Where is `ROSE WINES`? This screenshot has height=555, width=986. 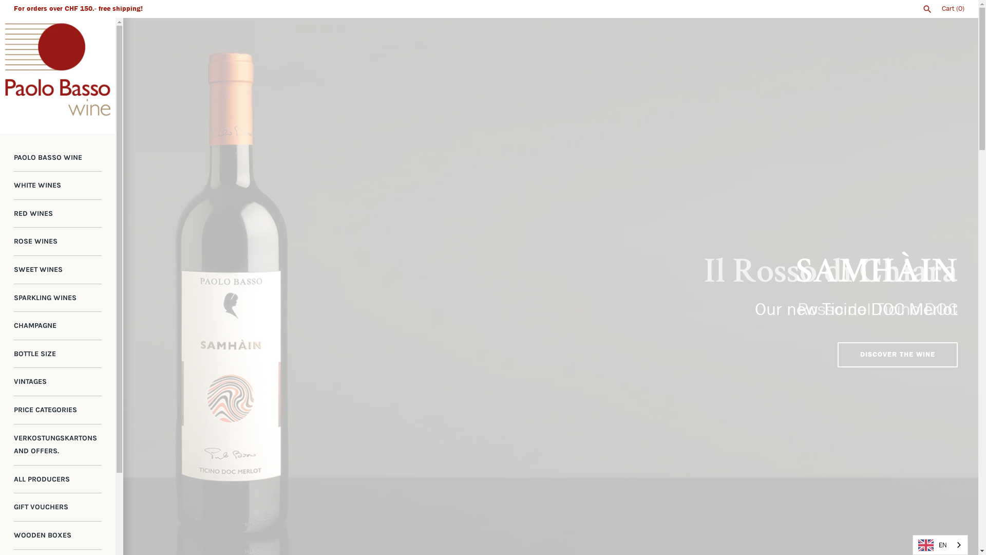
ROSE WINES is located at coordinates (58, 242).